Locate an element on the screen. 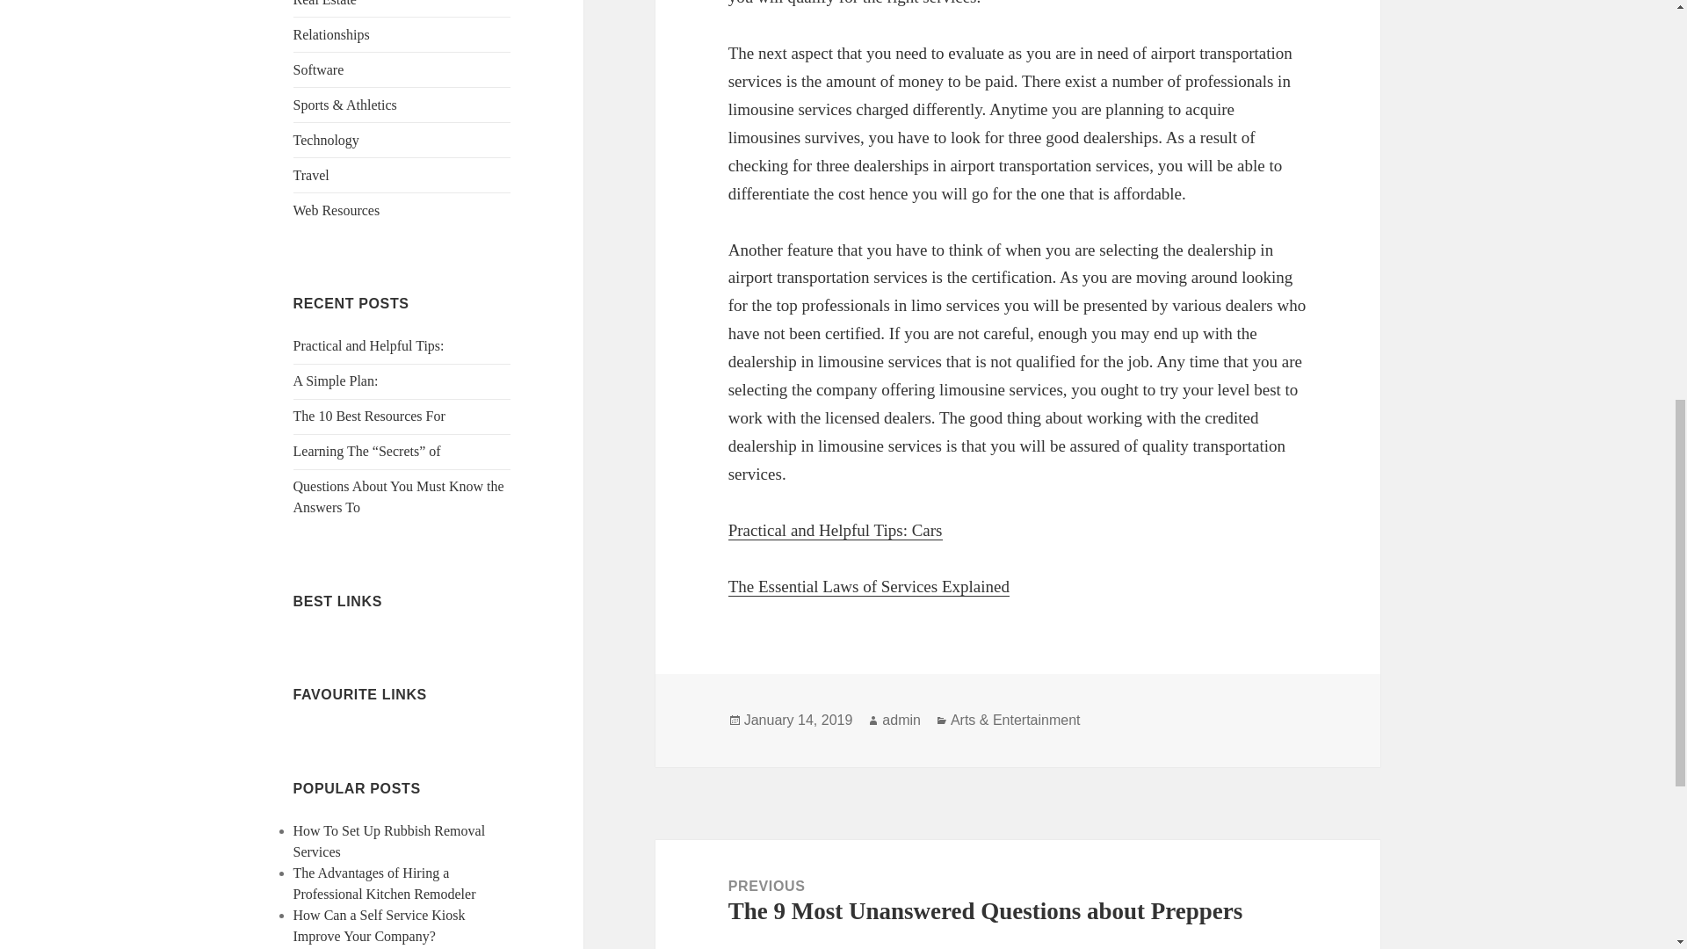  The Advantages of Hiring a Professional Kitchen Remodeler is located at coordinates (385, 883).